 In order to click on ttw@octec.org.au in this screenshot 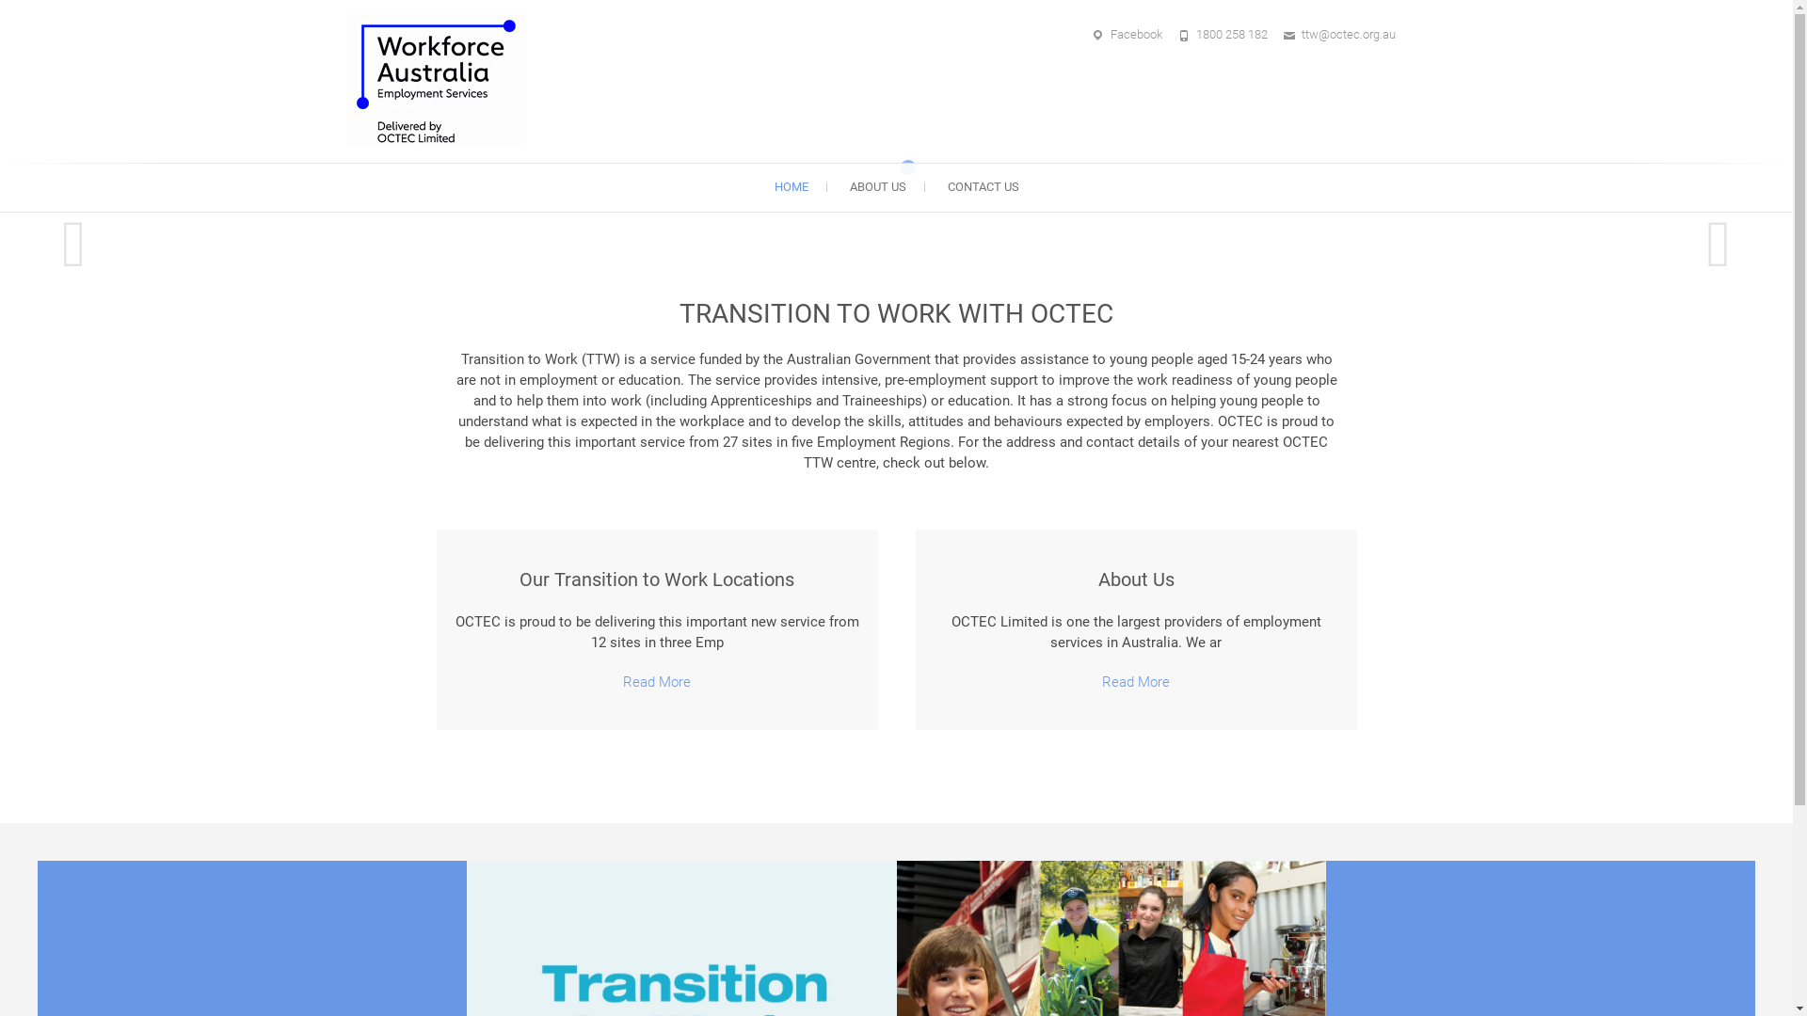, I will do `click(1348, 34)`.